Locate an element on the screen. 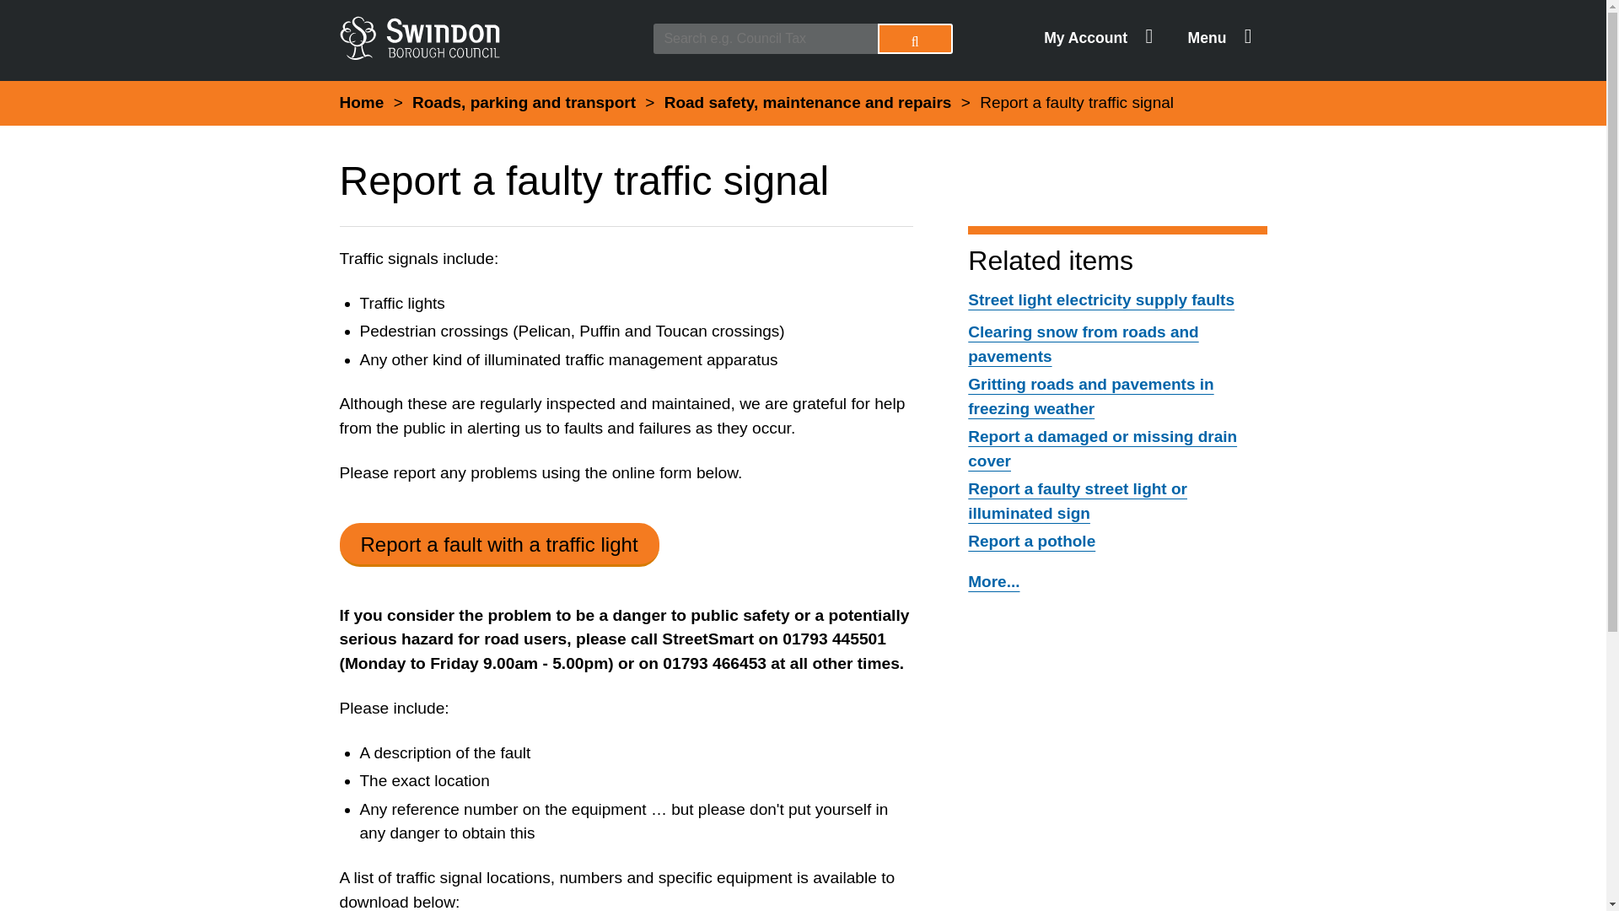 The height and width of the screenshot is (911, 1619). My Account is located at coordinates (1098, 39).